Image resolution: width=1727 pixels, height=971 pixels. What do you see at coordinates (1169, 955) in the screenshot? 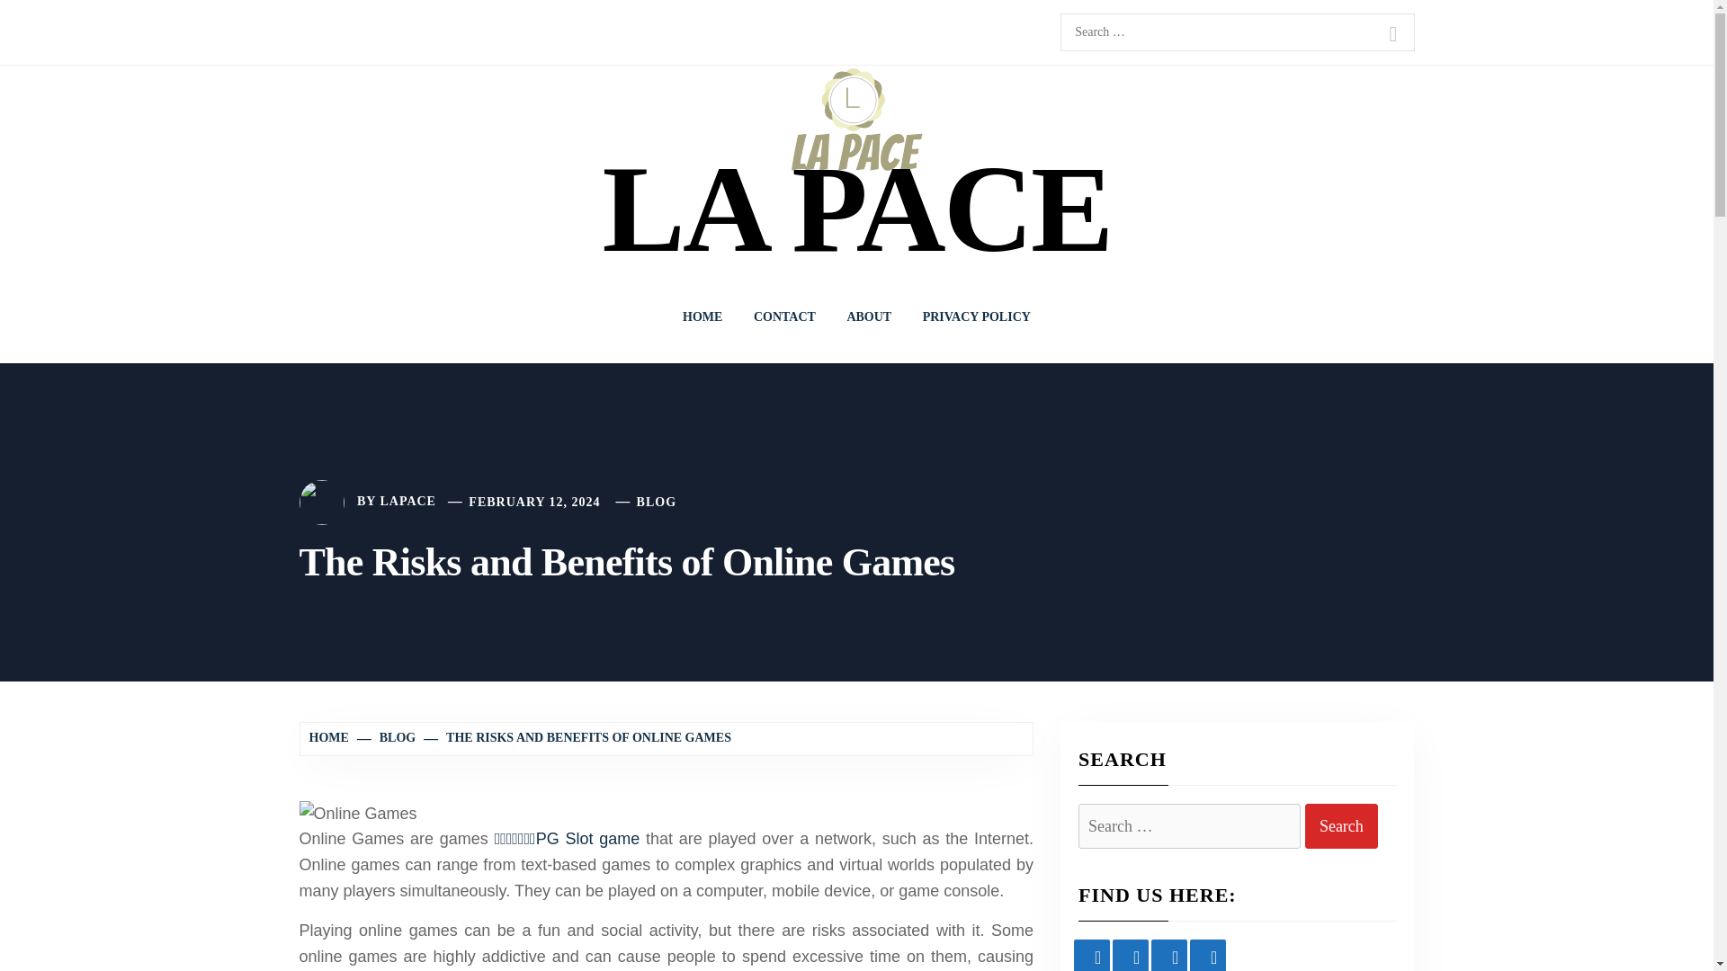
I see `Instagram` at bounding box center [1169, 955].